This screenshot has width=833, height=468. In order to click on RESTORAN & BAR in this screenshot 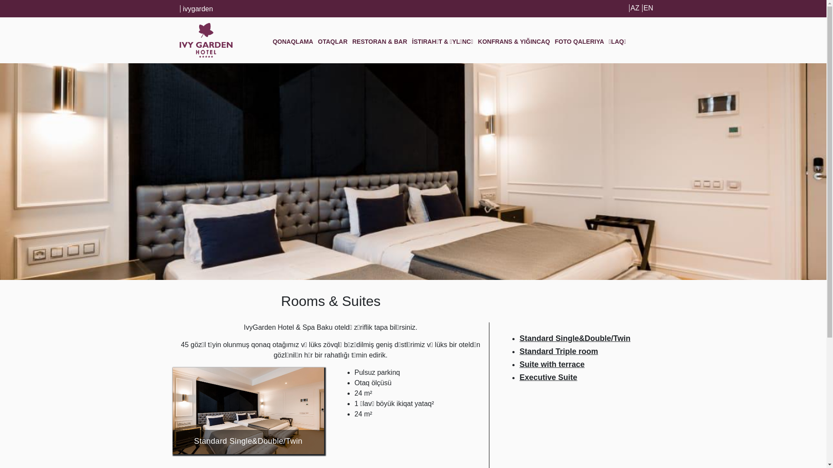, I will do `click(380, 42)`.